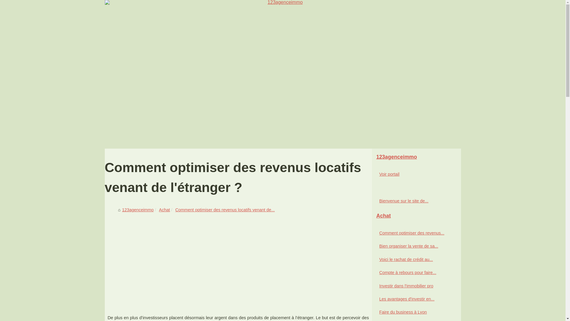 The width and height of the screenshot is (570, 321). Describe the element at coordinates (413, 174) in the screenshot. I see `Voir portail` at that location.